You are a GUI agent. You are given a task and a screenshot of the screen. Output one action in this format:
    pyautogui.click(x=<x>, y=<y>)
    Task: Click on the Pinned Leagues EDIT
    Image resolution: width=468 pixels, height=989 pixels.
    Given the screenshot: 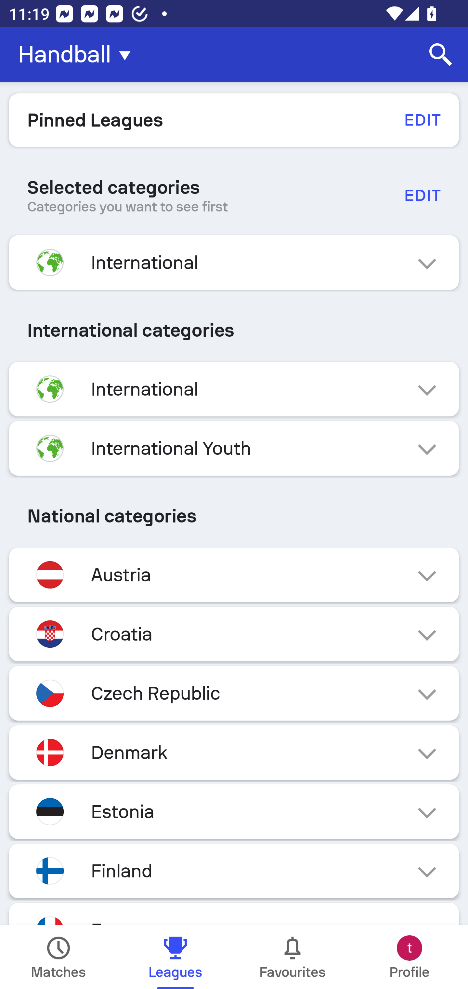 What is the action you would take?
    pyautogui.click(x=234, y=120)
    